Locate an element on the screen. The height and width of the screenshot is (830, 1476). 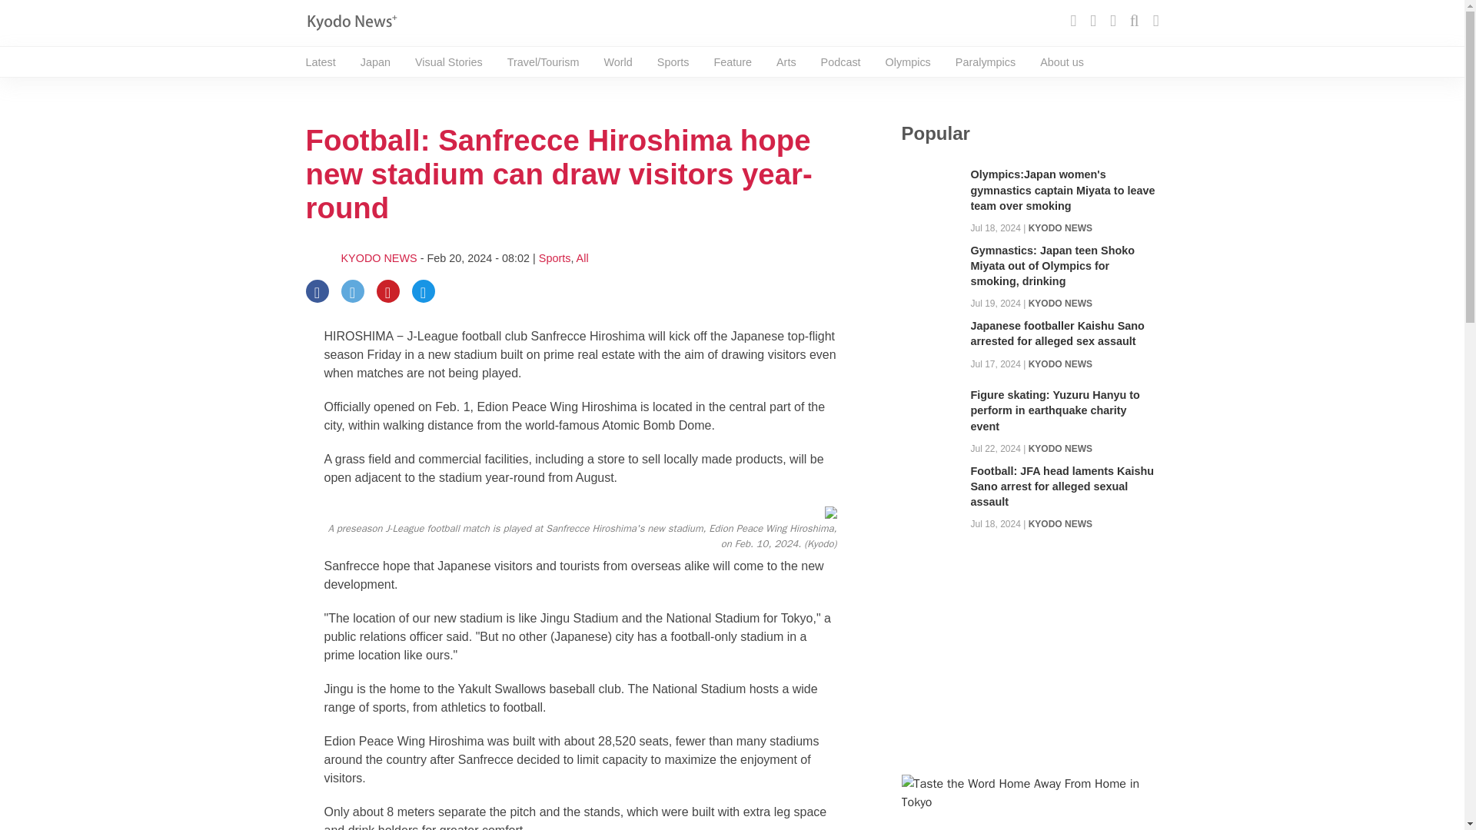
Sports is located at coordinates (673, 62).